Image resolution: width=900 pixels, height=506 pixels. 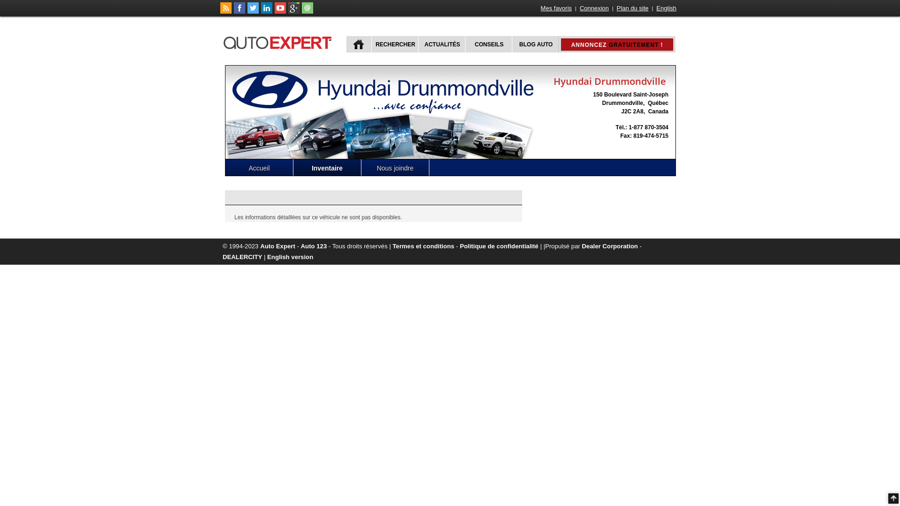 I want to click on Suivez autoExpert.ca sur Youtube, so click(x=280, y=12).